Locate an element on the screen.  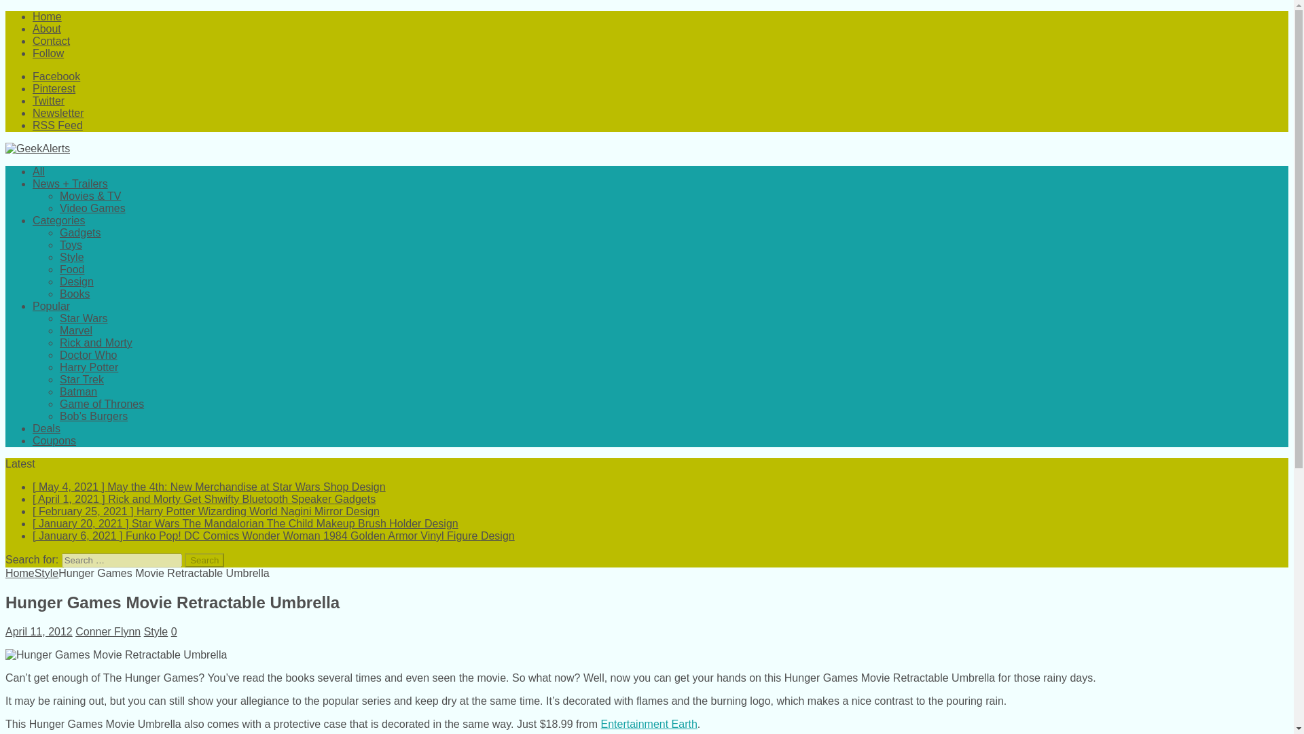
Harry Potter Wizarding World Nagini Mirror is located at coordinates (206, 511).